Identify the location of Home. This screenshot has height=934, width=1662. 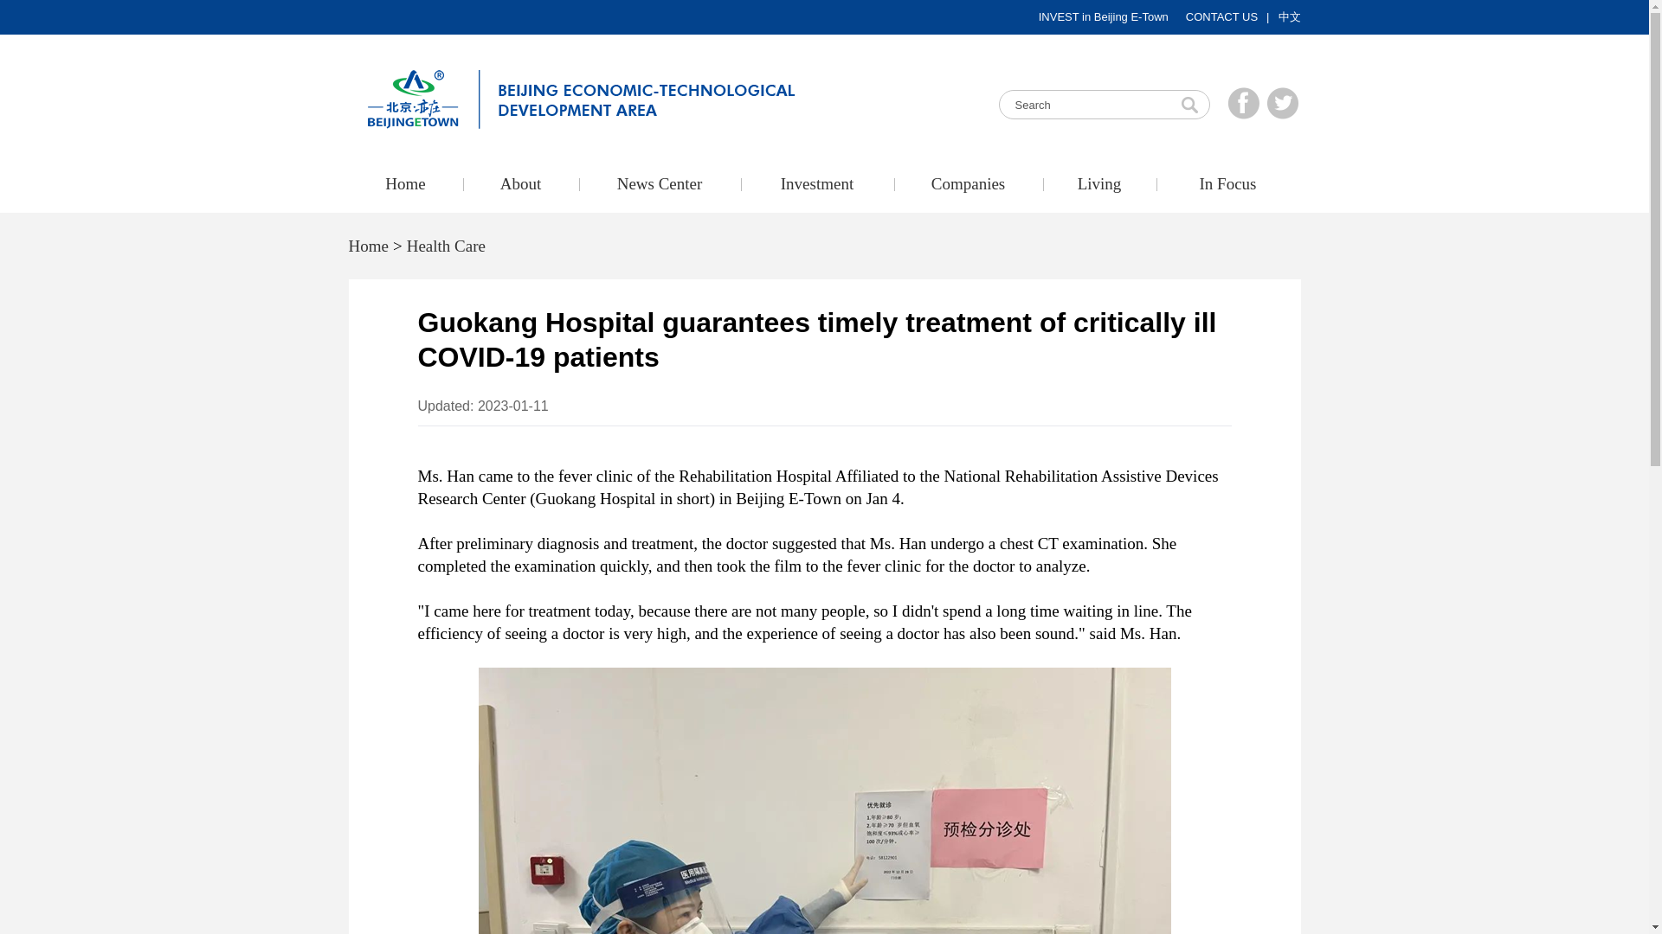
(404, 184).